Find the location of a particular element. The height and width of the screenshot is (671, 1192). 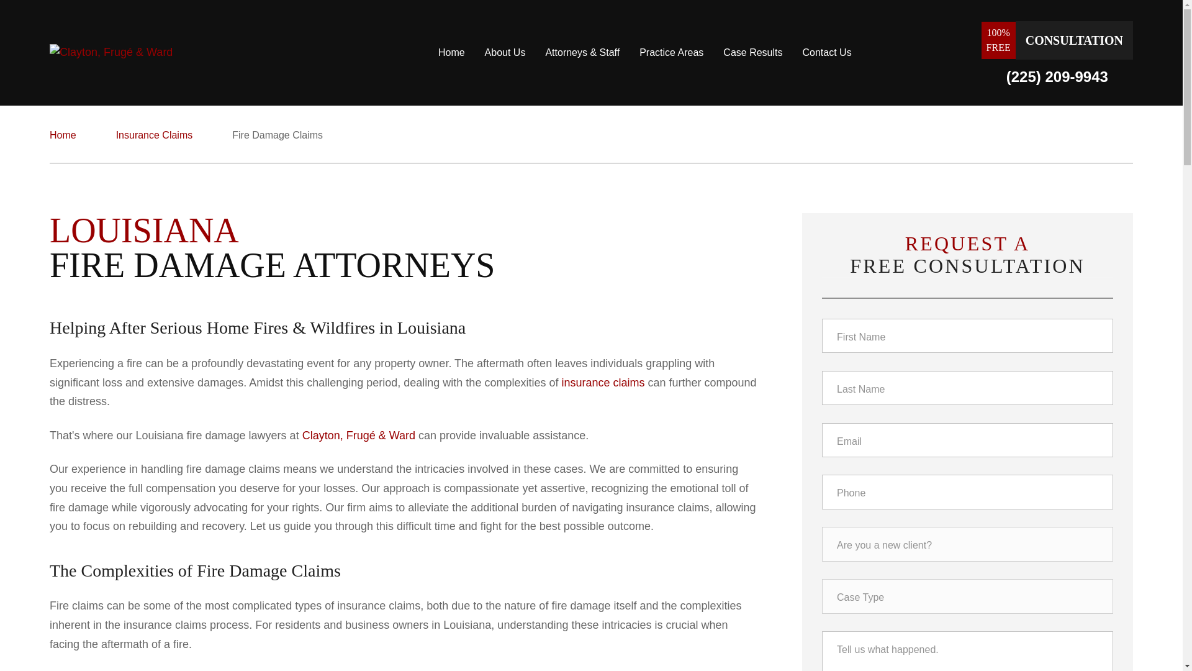

Practice Areas is located at coordinates (670, 52).